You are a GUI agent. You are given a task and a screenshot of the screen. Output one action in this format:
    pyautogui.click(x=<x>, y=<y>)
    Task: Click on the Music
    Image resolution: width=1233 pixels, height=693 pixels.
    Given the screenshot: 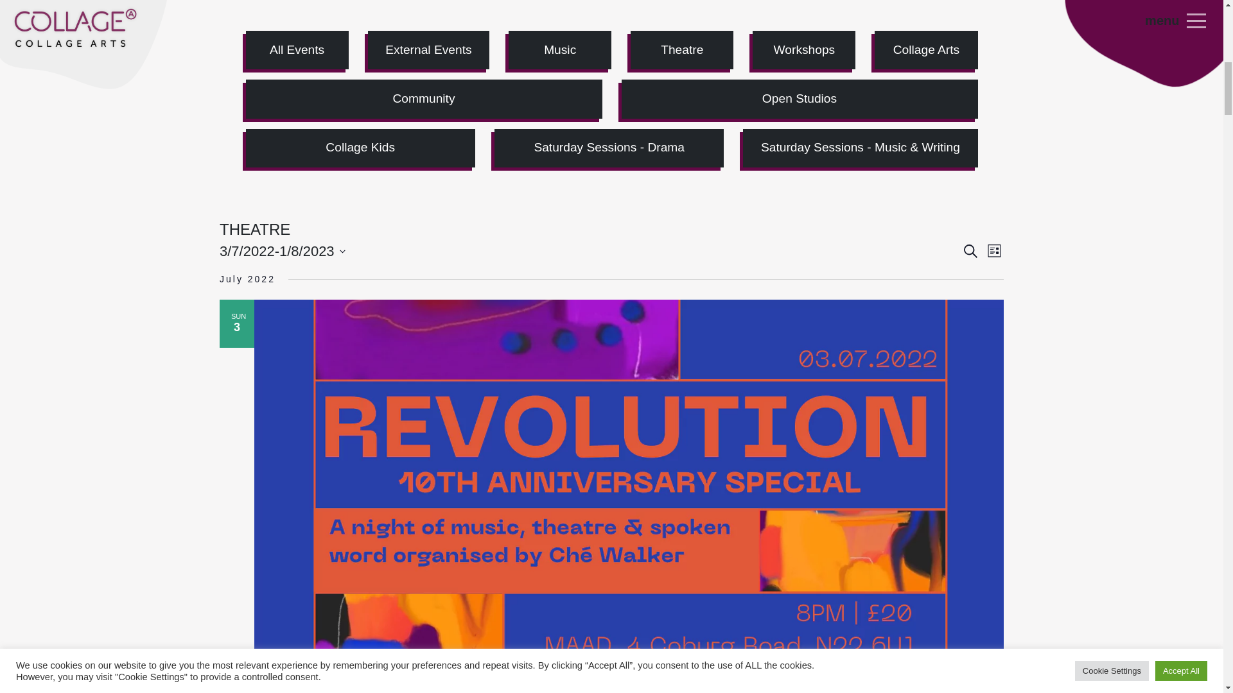 What is the action you would take?
    pyautogui.click(x=560, y=50)
    